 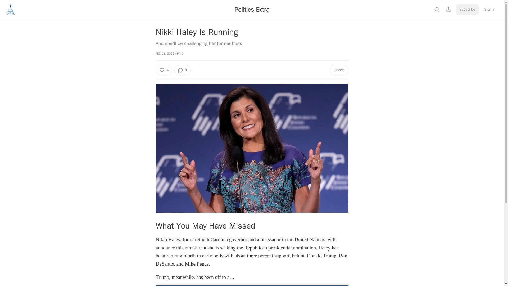 What do you see at coordinates (183, 70) in the screenshot?
I see `1` at bounding box center [183, 70].